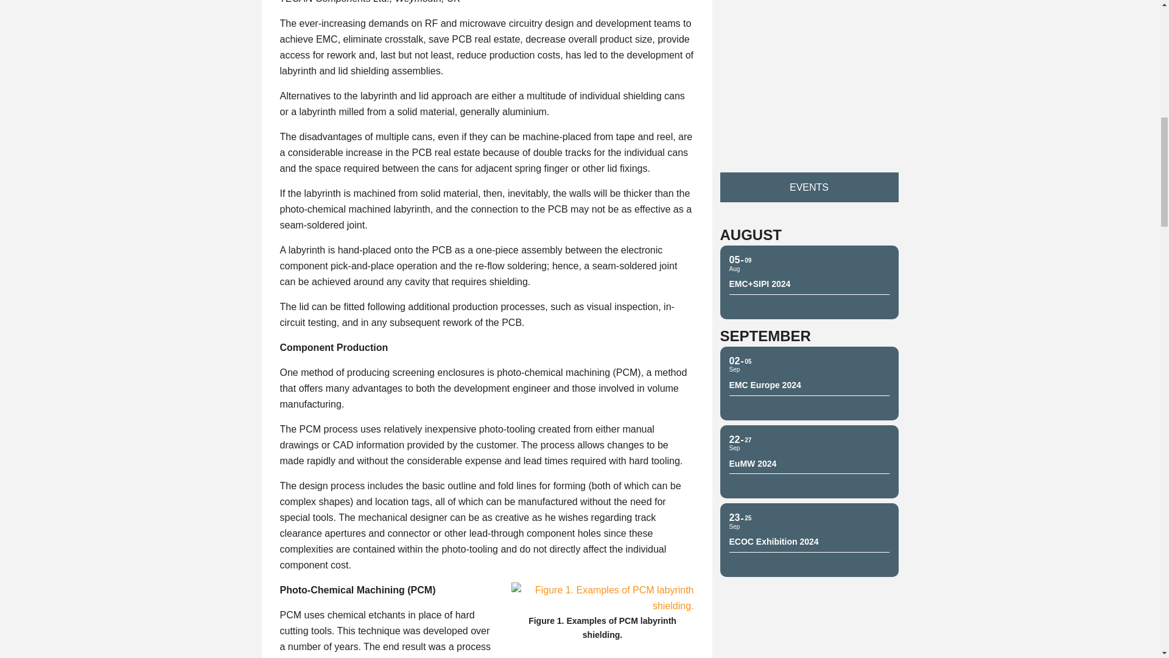  I want to click on 3rd party ad content, so click(809, 74).